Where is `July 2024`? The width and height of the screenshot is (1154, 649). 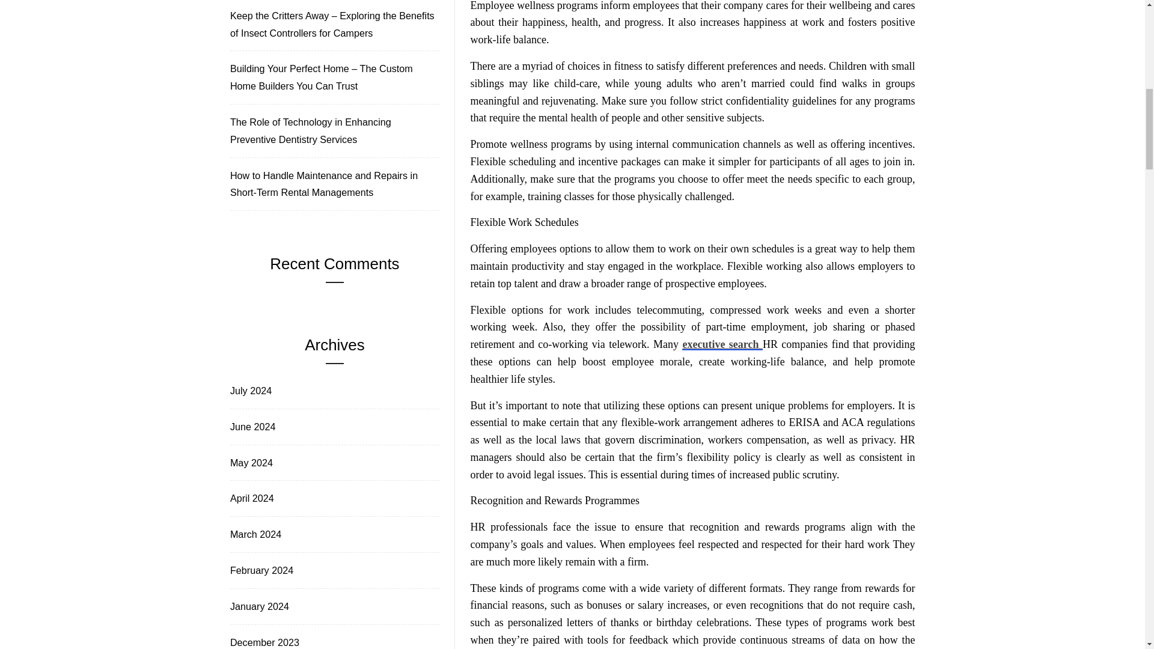 July 2024 is located at coordinates (250, 391).